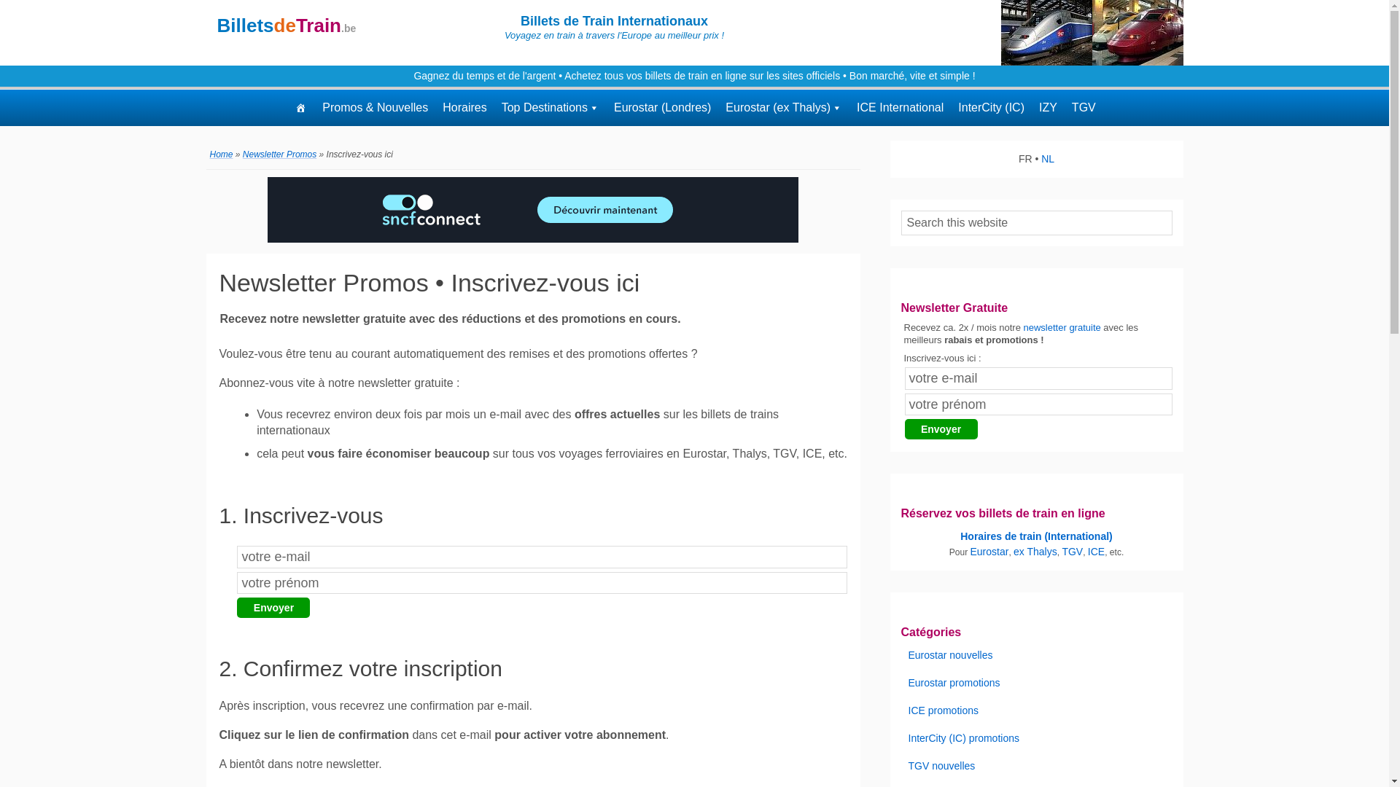 The width and height of the screenshot is (1400, 787). I want to click on Newsletter Promos, so click(280, 154).